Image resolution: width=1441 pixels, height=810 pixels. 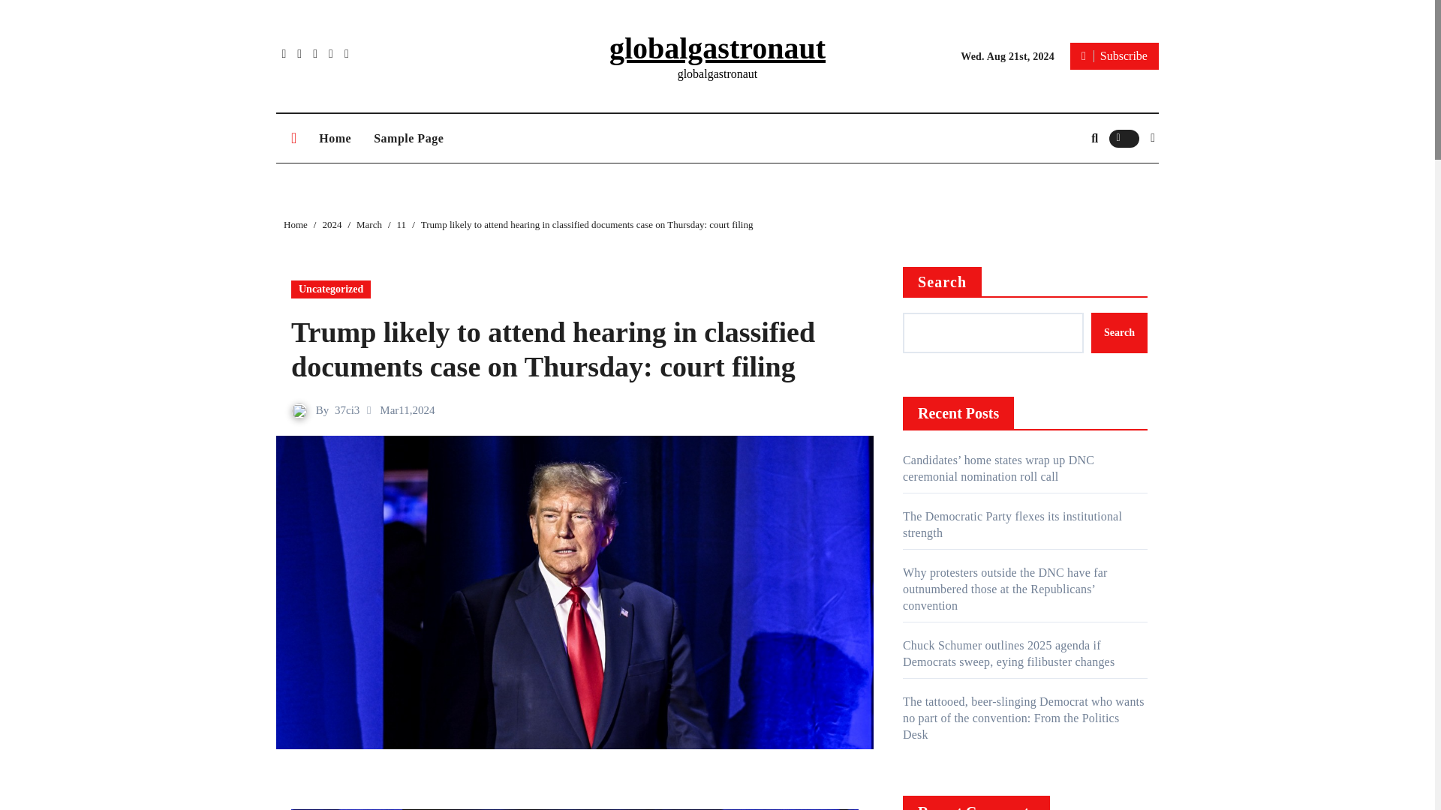 I want to click on Uncategorized, so click(x=330, y=289).